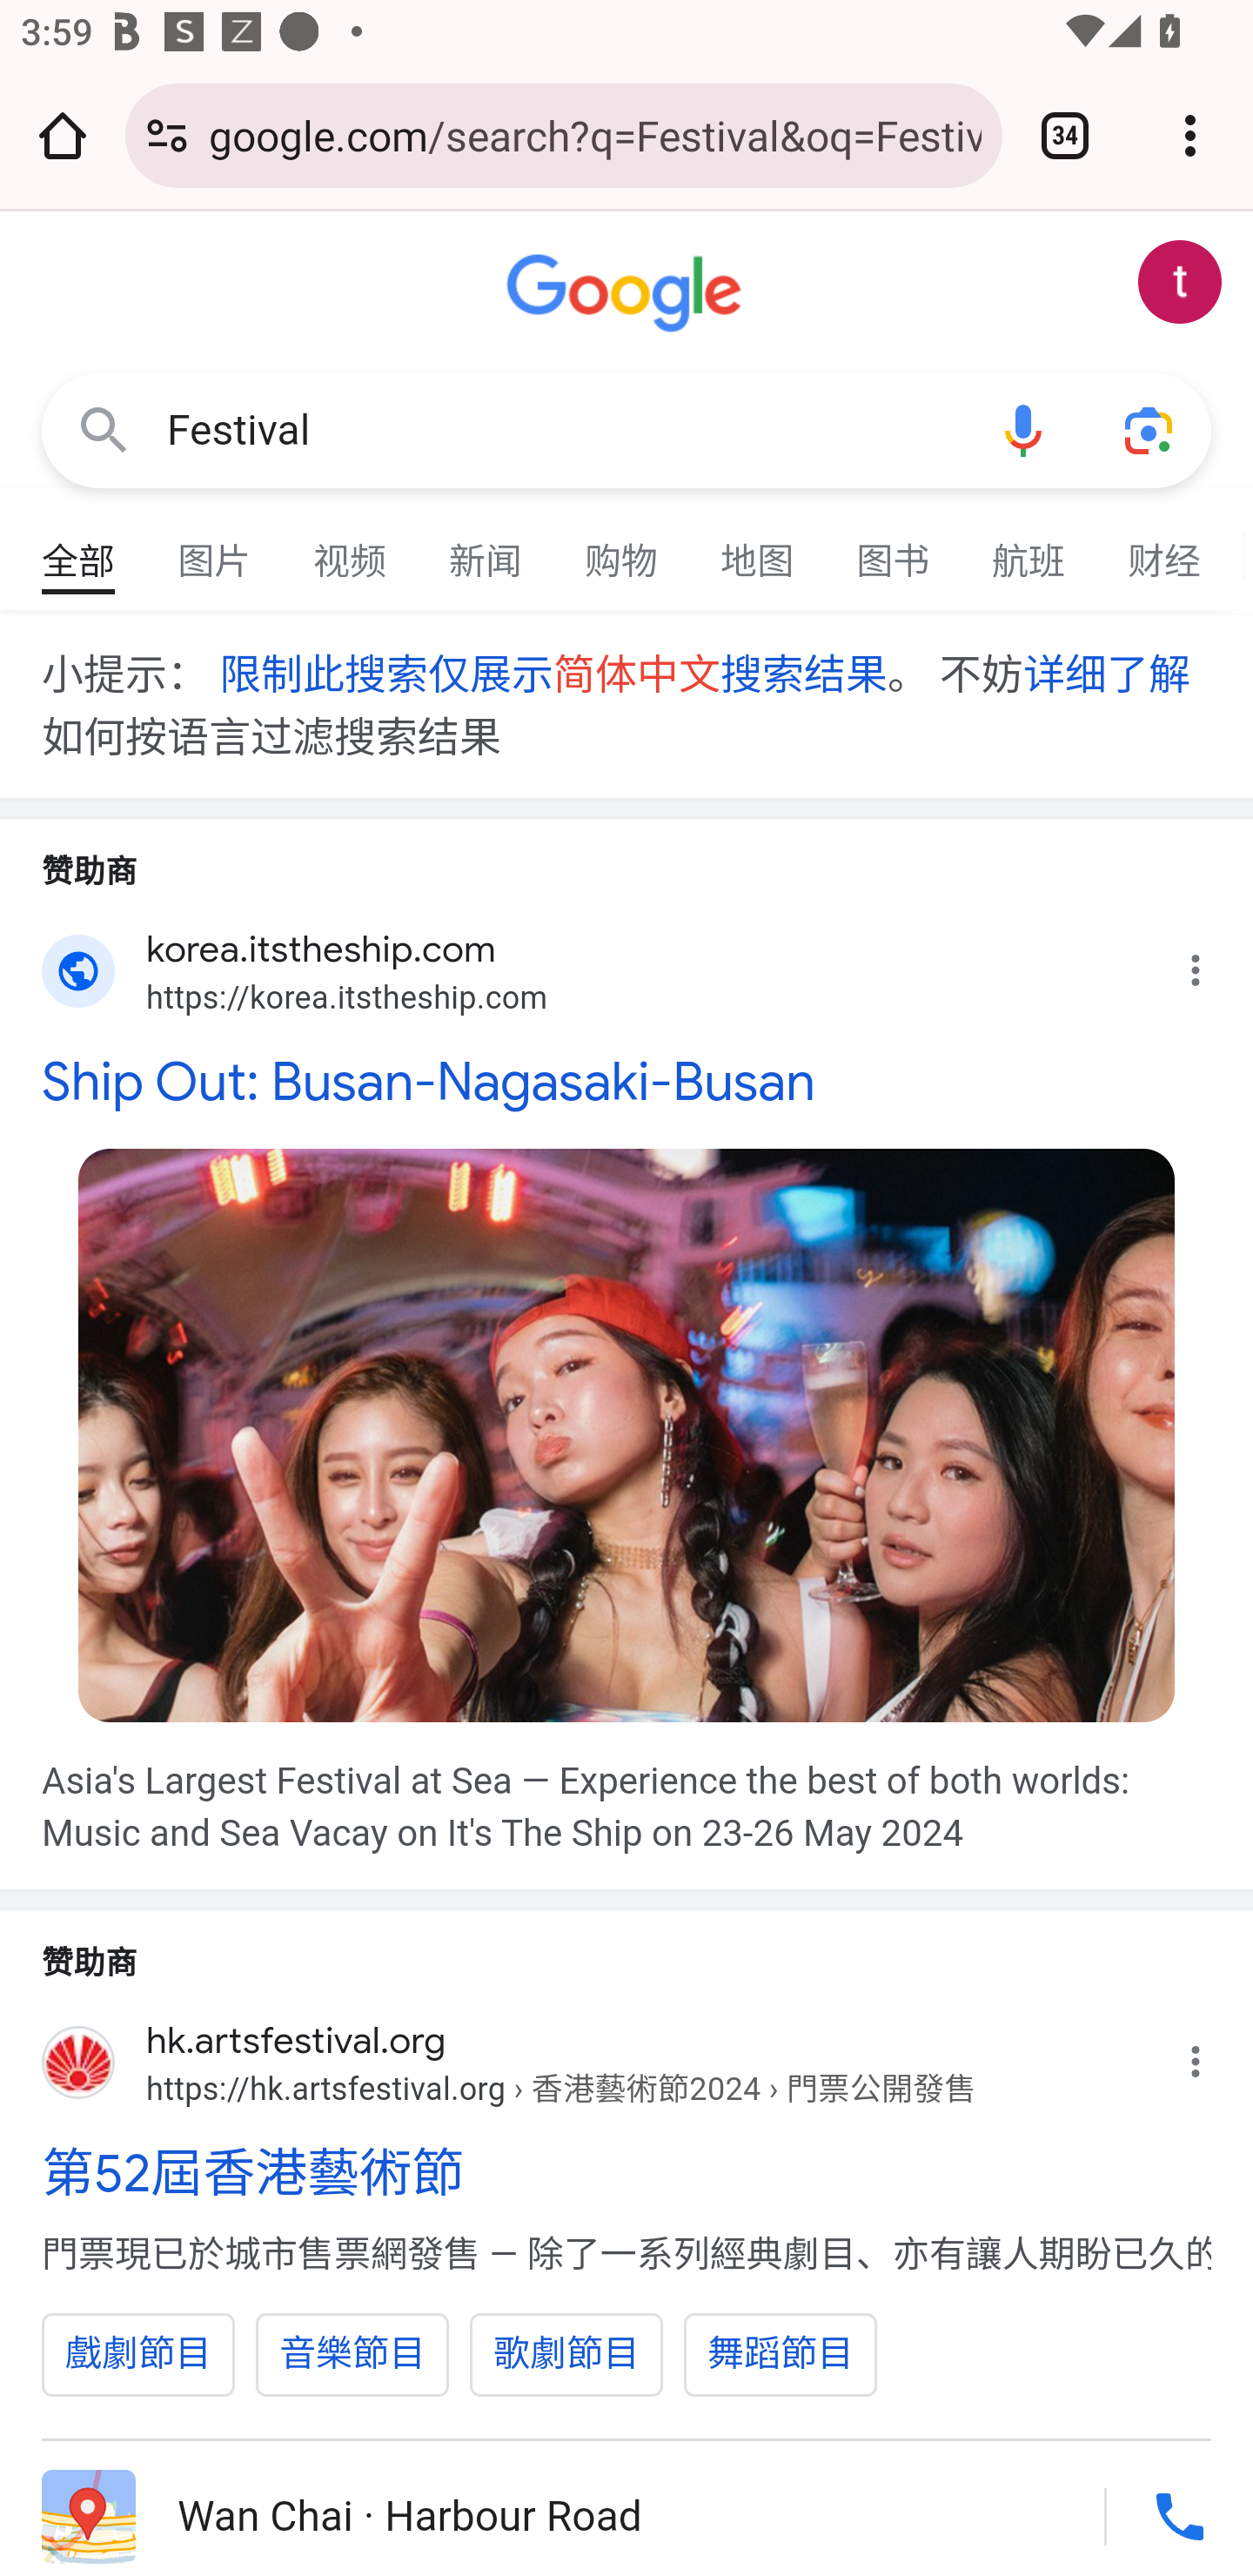 This screenshot has width=1253, height=2576. I want to click on 地图, so click(758, 548).